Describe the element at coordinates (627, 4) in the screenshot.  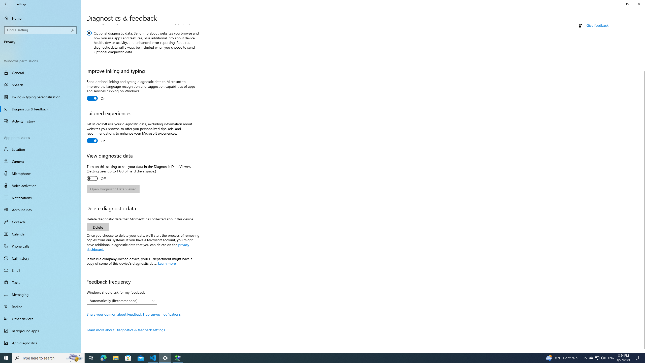
I see `Restore Settings` at that location.